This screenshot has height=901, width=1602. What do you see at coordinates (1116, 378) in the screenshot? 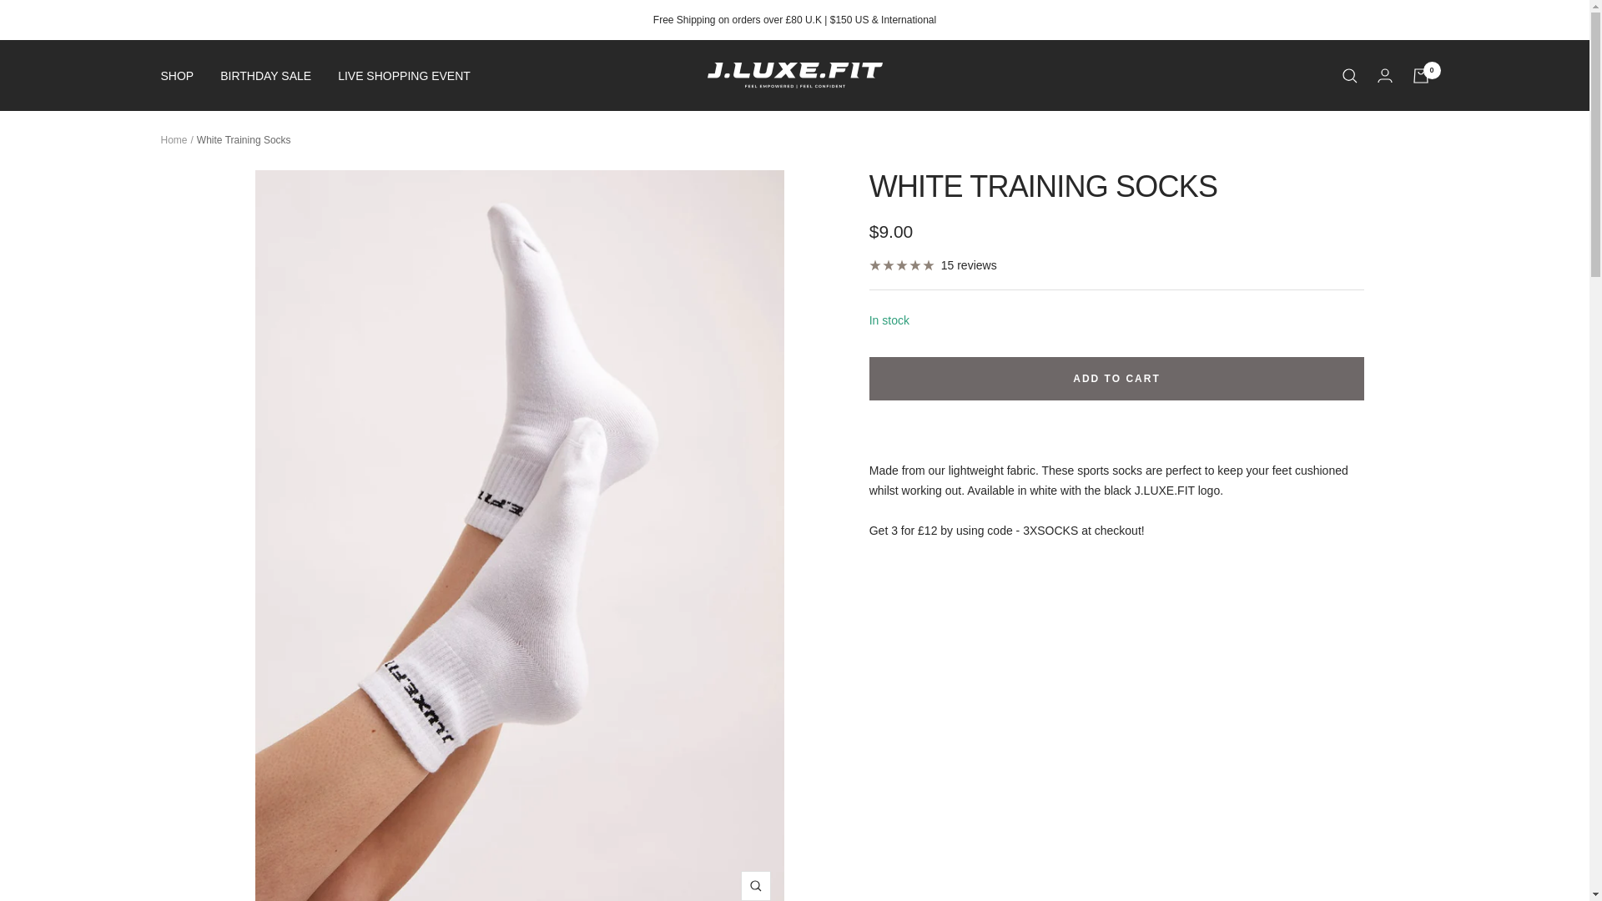
I see `ADD TO CART` at bounding box center [1116, 378].